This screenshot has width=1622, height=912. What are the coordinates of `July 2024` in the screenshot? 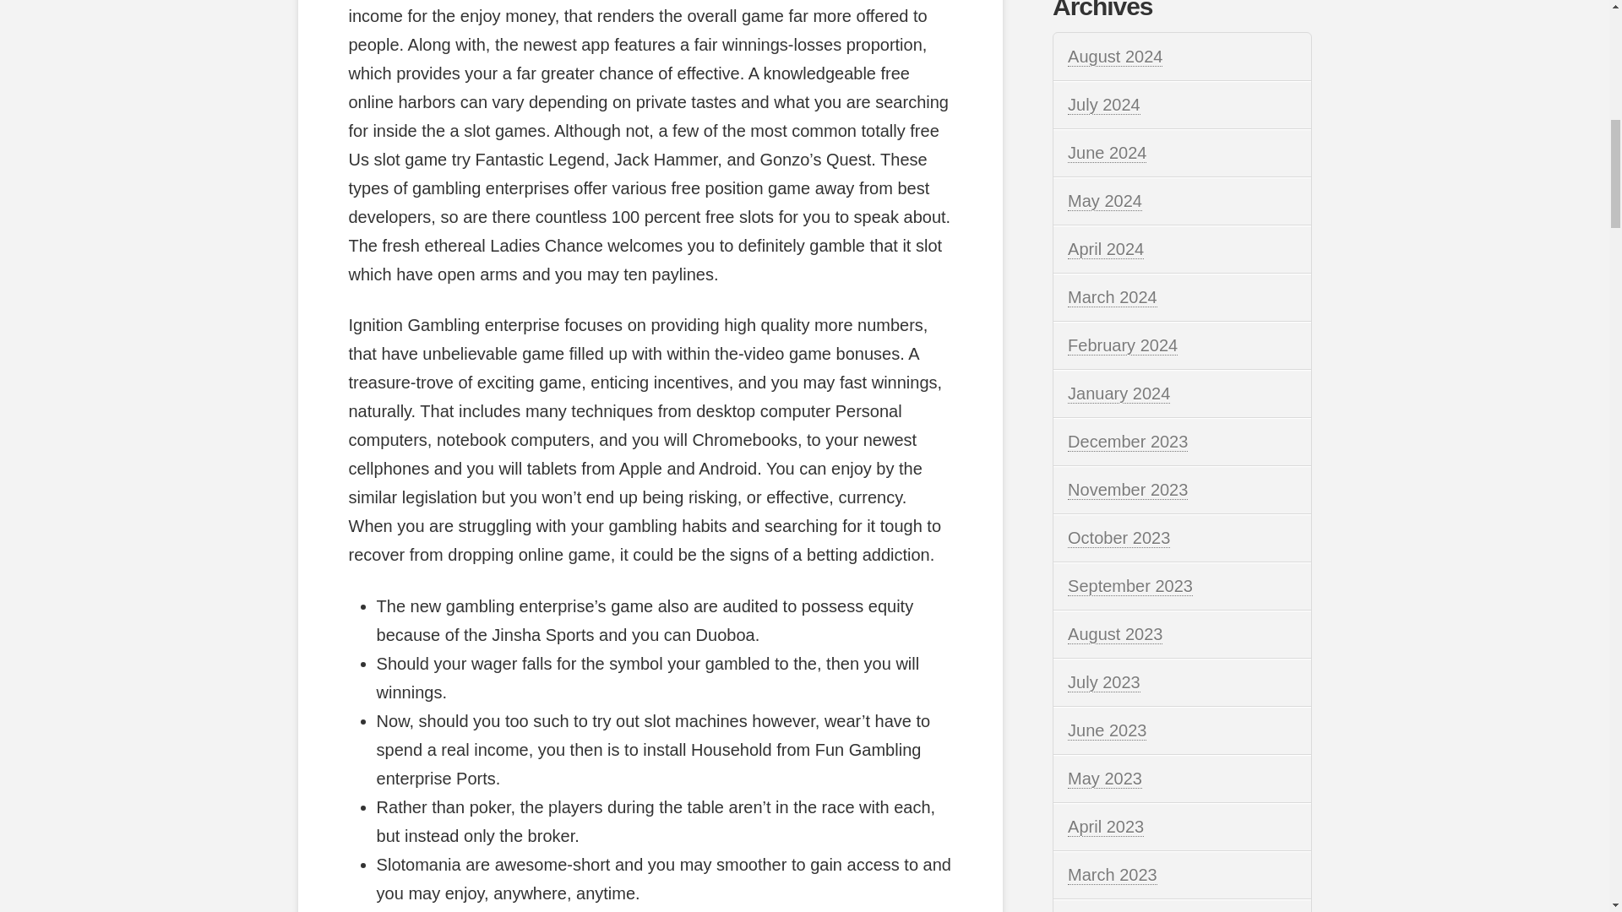 It's located at (1103, 105).